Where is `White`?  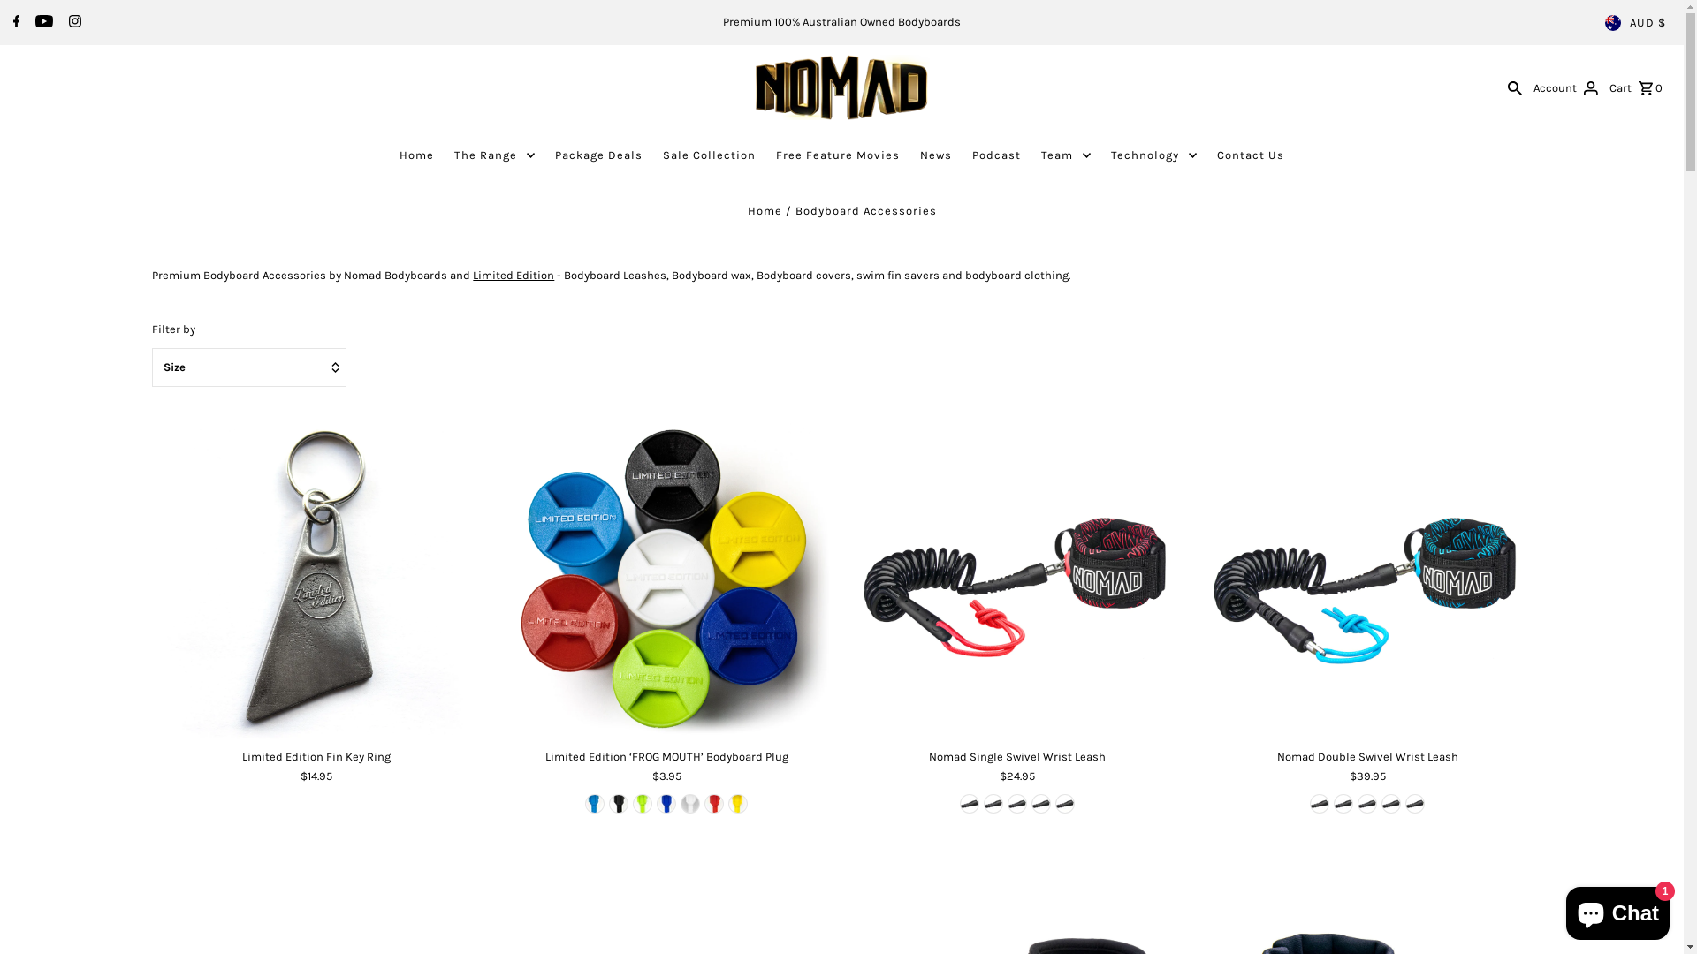
White is located at coordinates (1391, 804).